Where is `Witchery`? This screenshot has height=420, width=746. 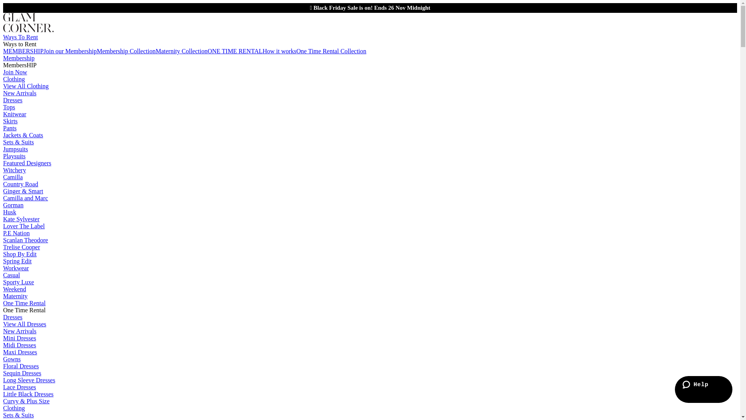 Witchery is located at coordinates (15, 170).